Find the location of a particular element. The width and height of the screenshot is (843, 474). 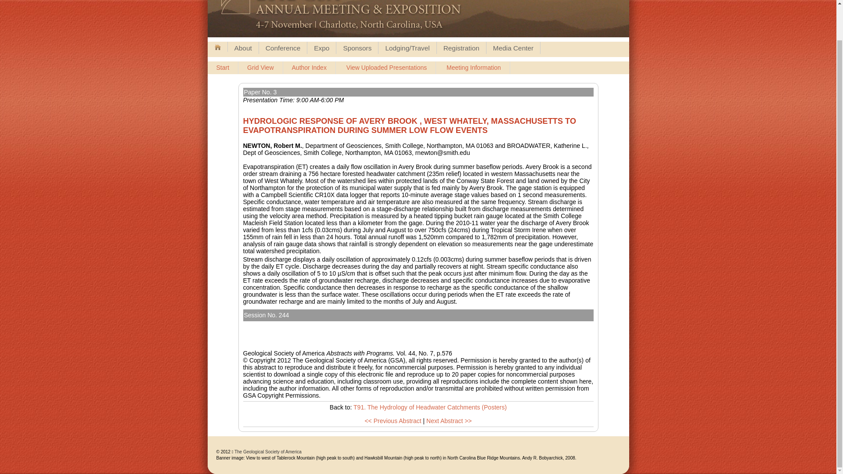

About is located at coordinates (242, 48).